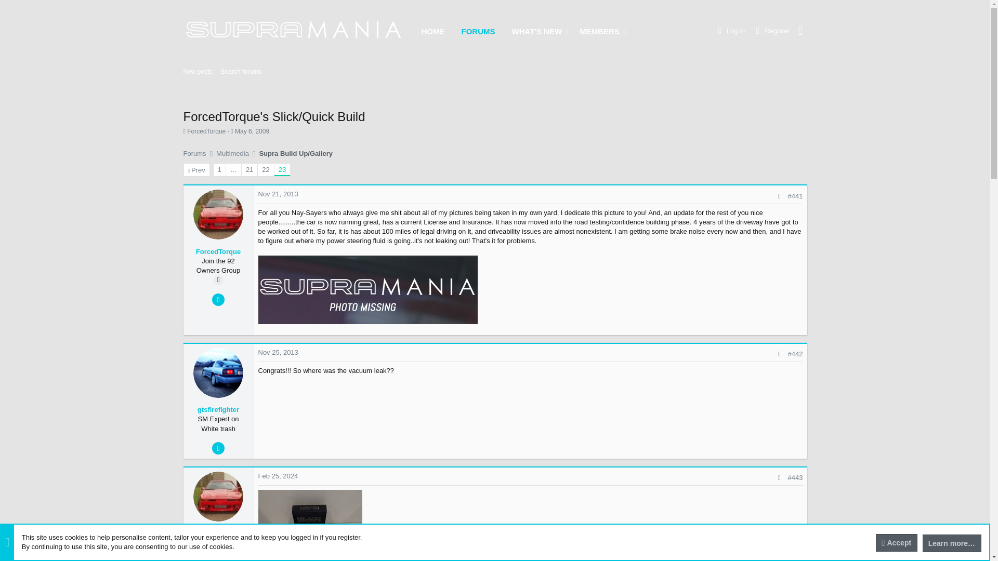 This screenshot has height=561, width=998. I want to click on Nov 21, 2013 at 9:04 PM, so click(278, 194).